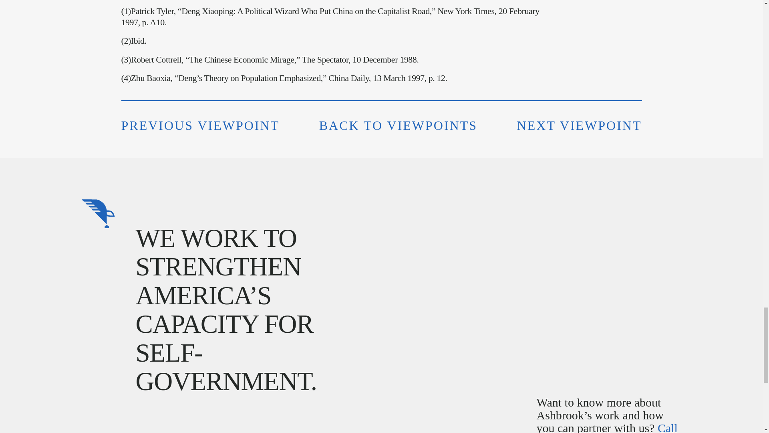 The image size is (769, 433). I want to click on PREVIOUS VIEWPOINT, so click(200, 125).